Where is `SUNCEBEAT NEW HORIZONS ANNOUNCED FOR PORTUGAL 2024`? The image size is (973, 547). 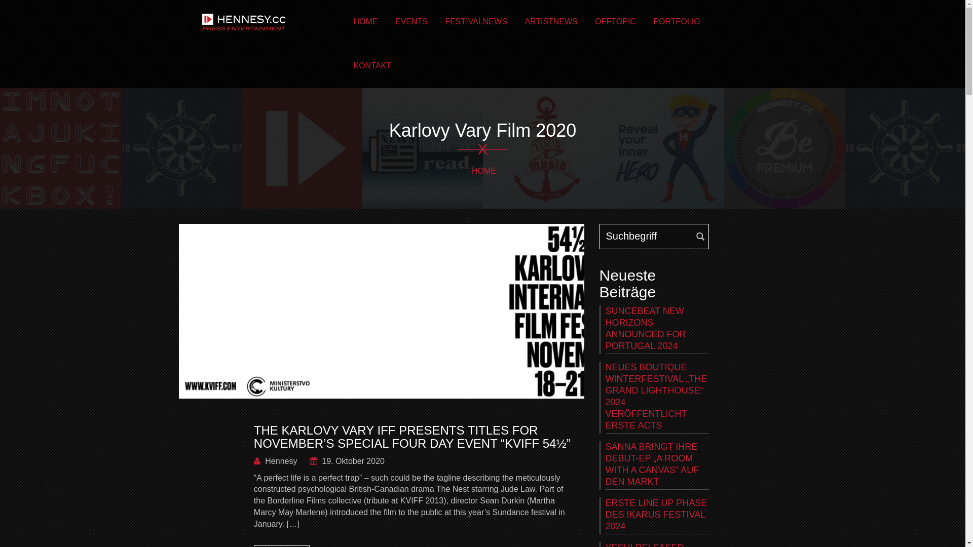
SUNCEBEAT NEW HORIZONS ANNOUNCED FOR PORTUGAL 2024 is located at coordinates (657, 330).